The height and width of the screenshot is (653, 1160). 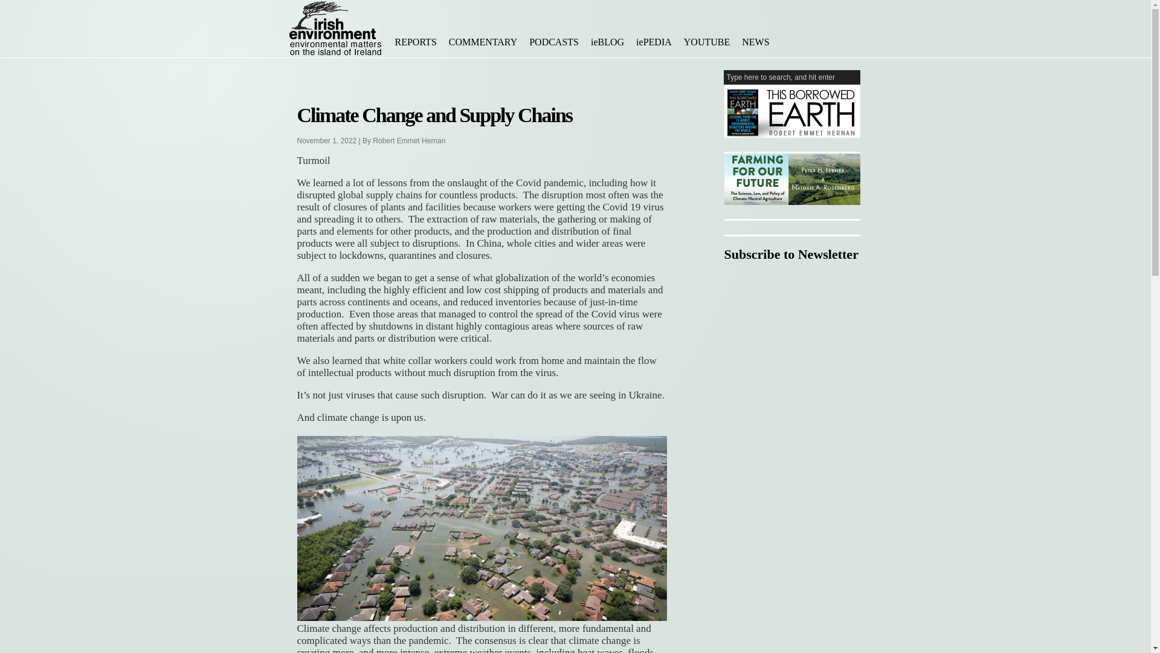 I want to click on This Borrowed Earth, so click(x=791, y=111).